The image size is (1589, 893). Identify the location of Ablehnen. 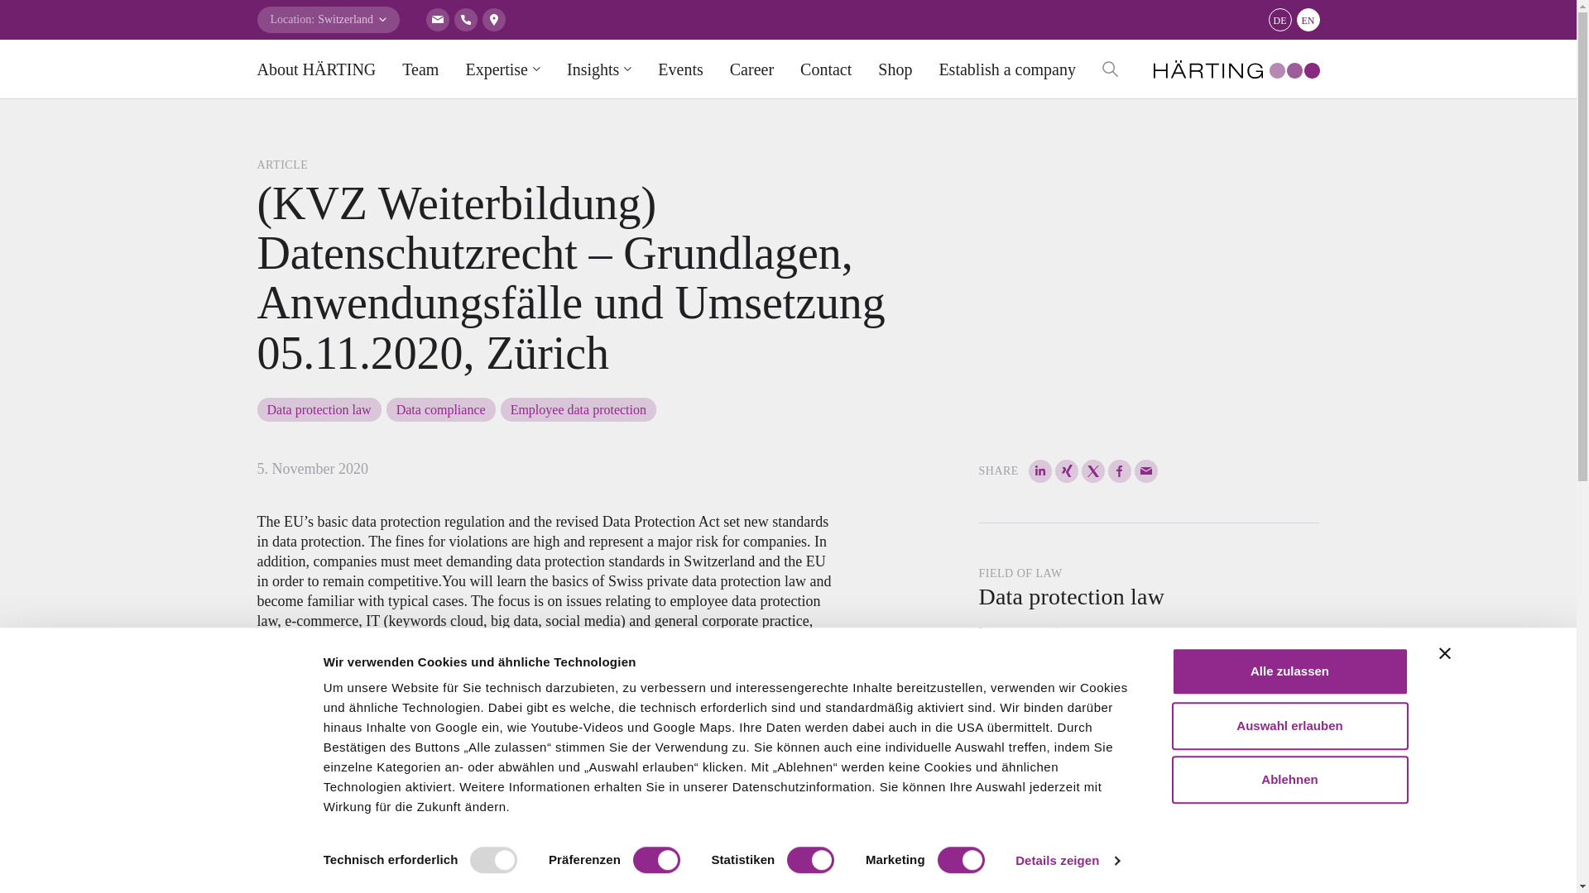
(1289, 779).